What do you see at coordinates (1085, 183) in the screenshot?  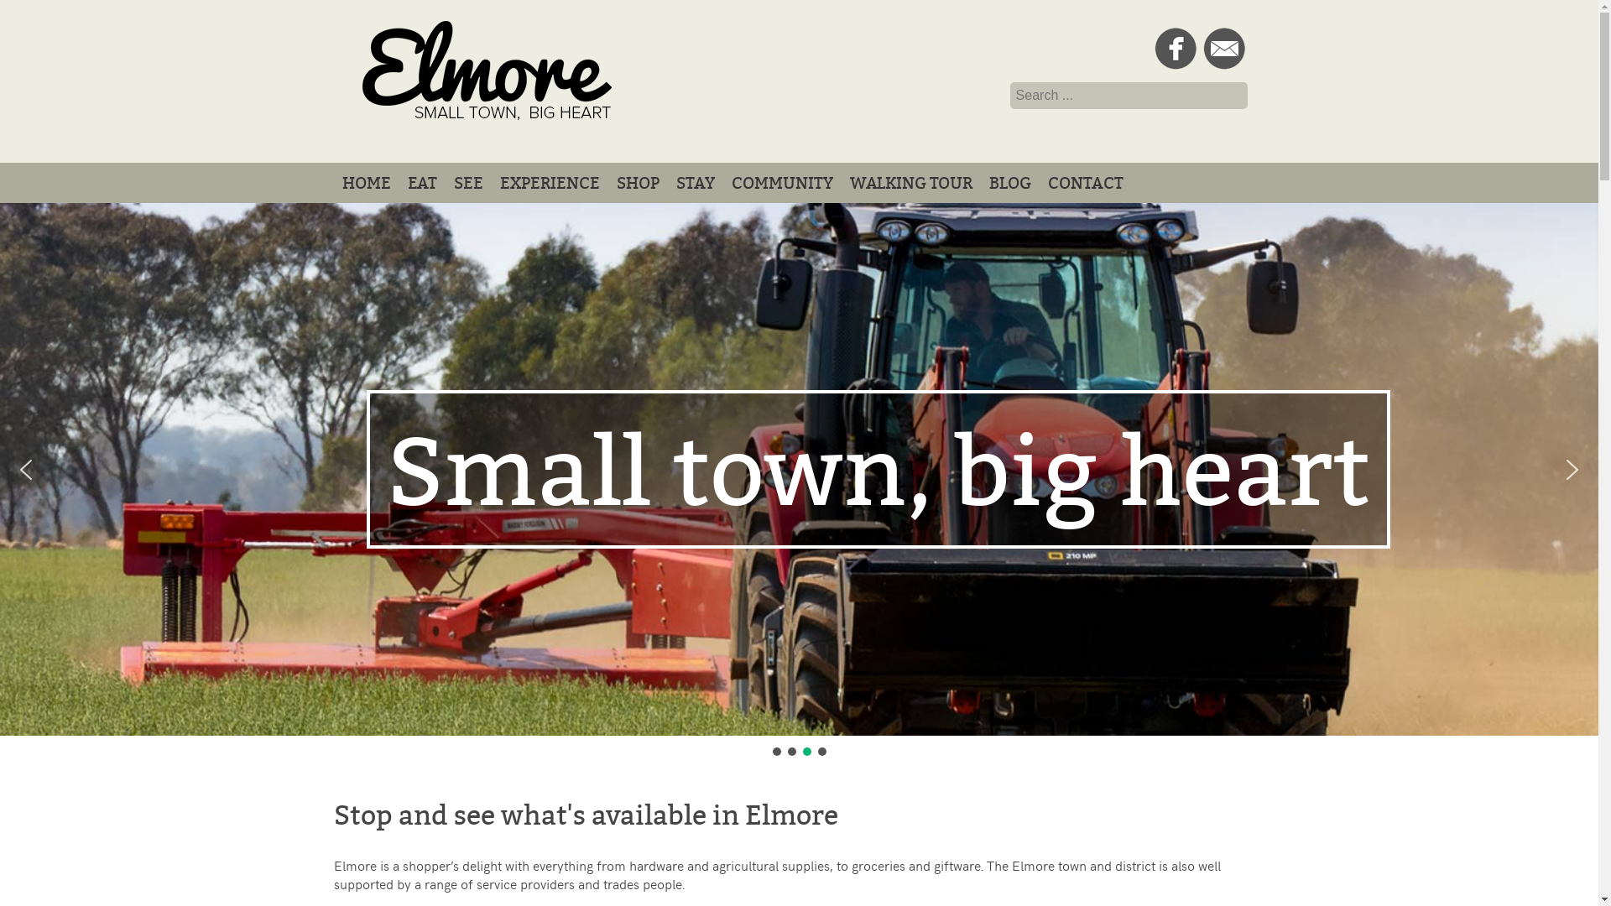 I see `CONTACT` at bounding box center [1085, 183].